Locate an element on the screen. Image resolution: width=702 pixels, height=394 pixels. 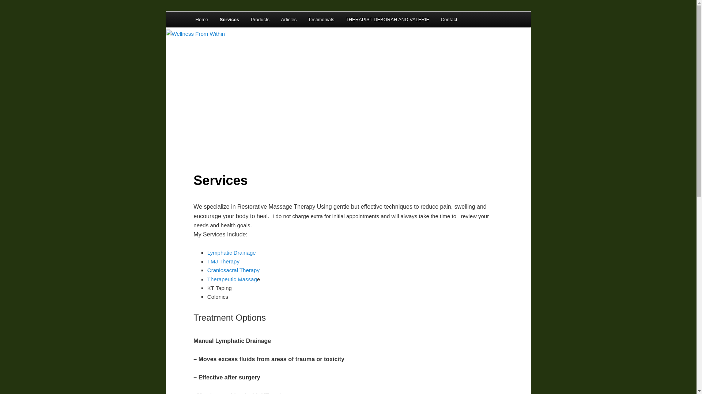
TMJ Therapy is located at coordinates (223, 261).